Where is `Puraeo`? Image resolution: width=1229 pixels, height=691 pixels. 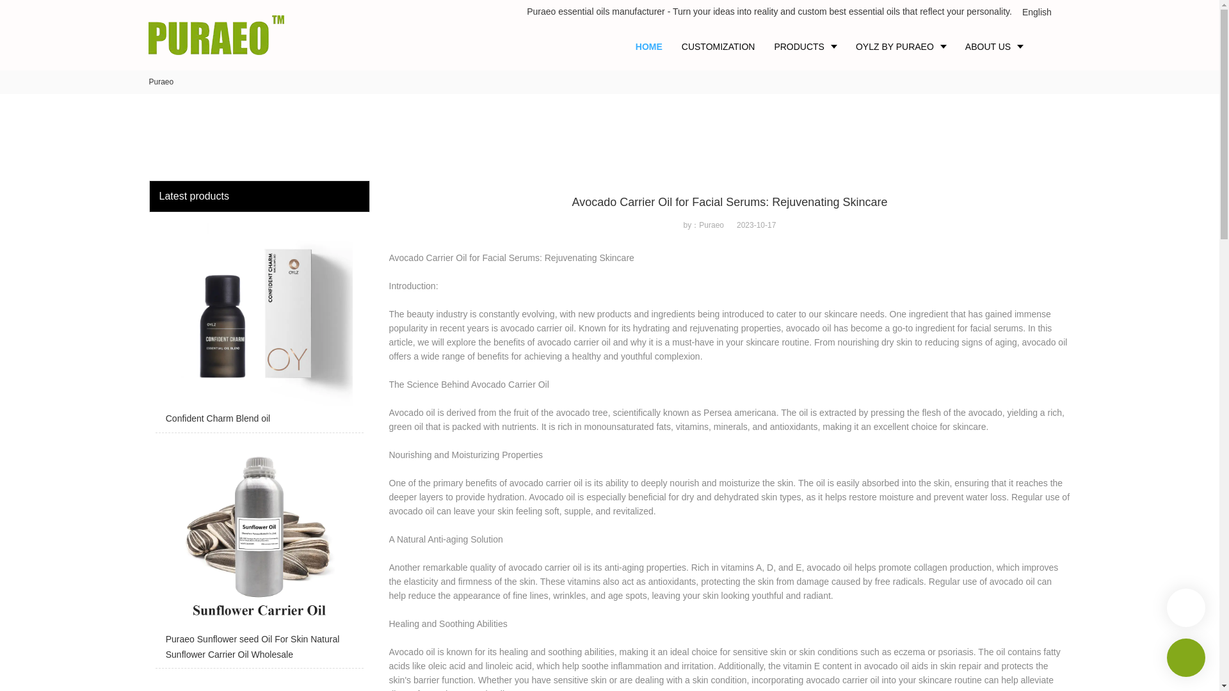 Puraeo is located at coordinates (161, 82).